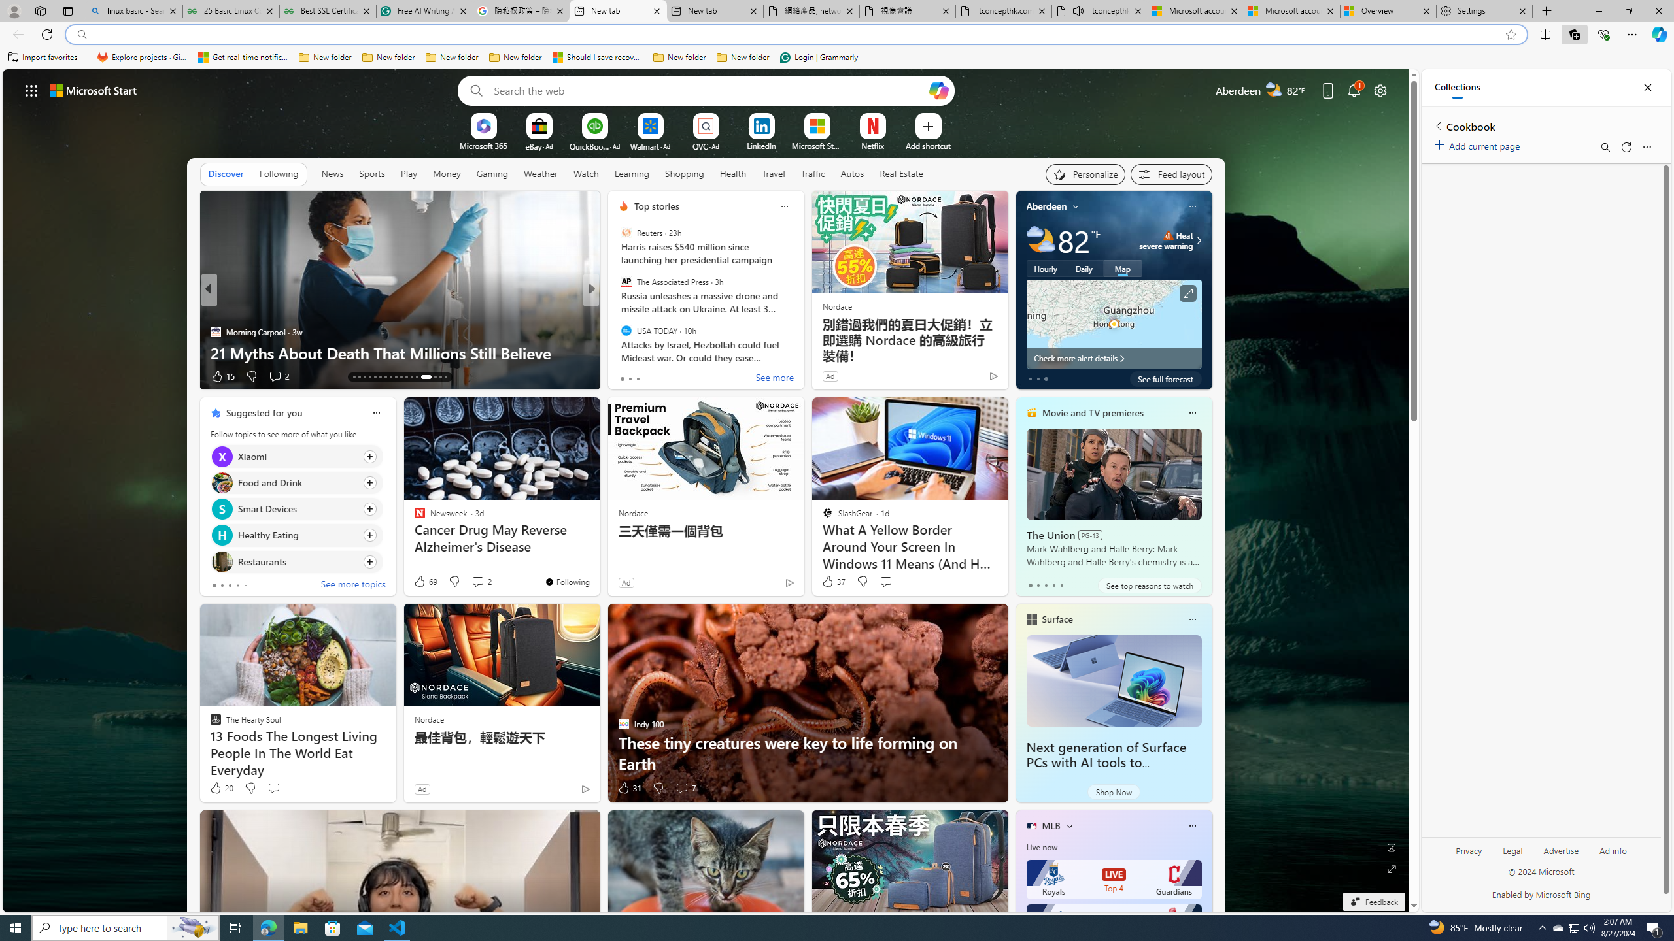  Describe the element at coordinates (1149, 586) in the screenshot. I see `See top reasons to watch` at that location.